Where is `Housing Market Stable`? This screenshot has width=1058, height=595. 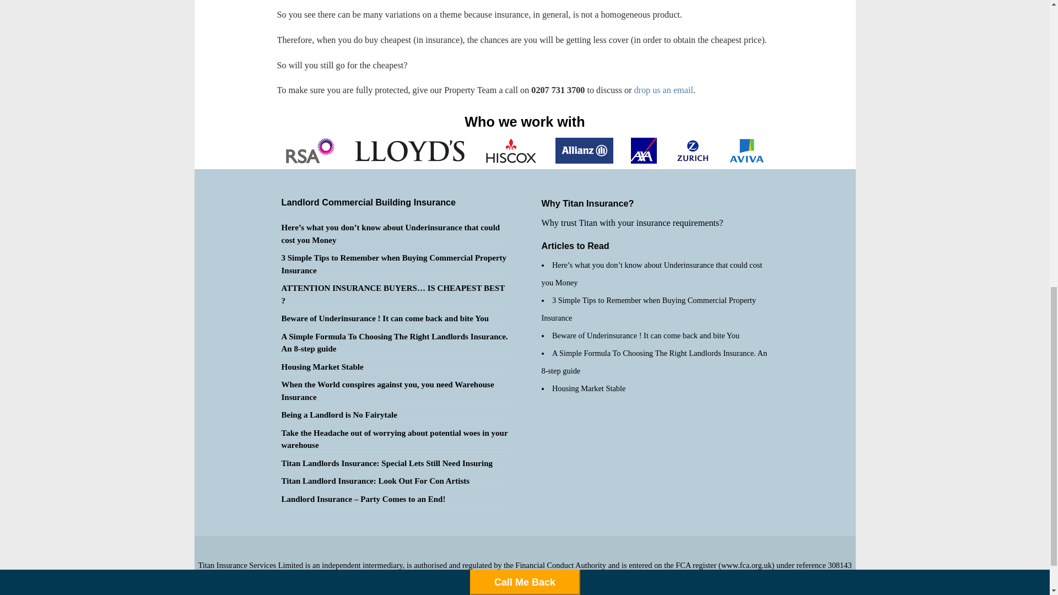 Housing Market Stable is located at coordinates (322, 366).